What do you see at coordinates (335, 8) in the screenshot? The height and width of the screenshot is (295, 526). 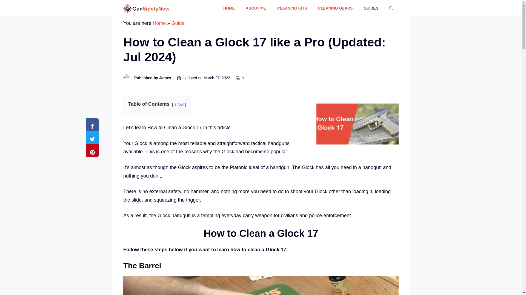 I see `CLEANING GEARS` at bounding box center [335, 8].